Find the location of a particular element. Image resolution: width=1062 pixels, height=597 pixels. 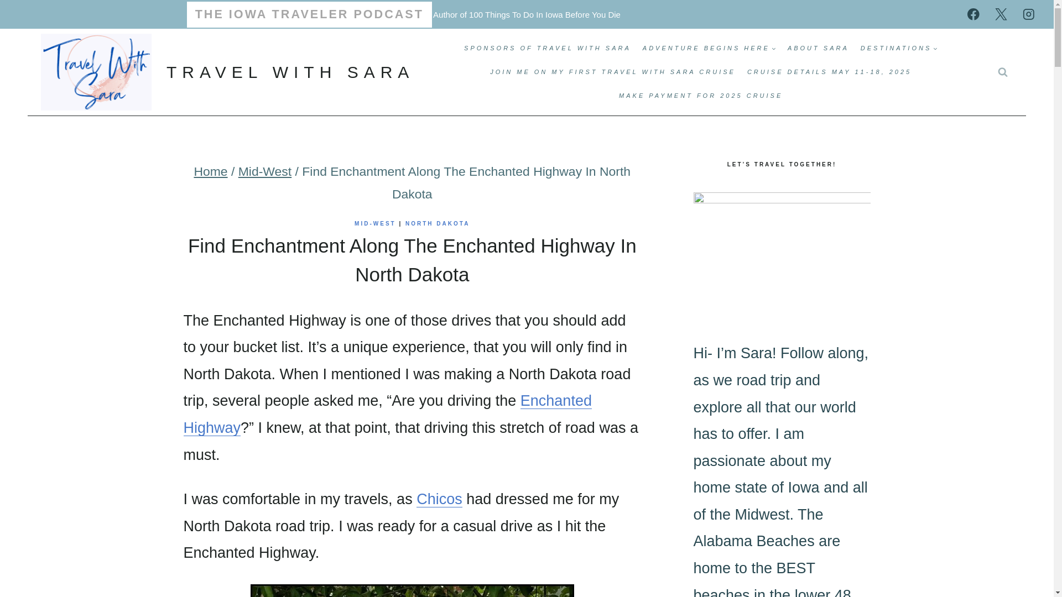

NORTH DAKOTA is located at coordinates (437, 223).